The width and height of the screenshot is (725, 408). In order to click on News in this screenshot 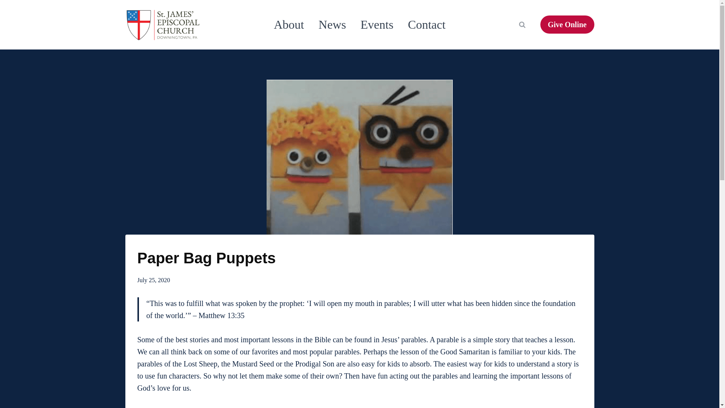, I will do `click(332, 25)`.